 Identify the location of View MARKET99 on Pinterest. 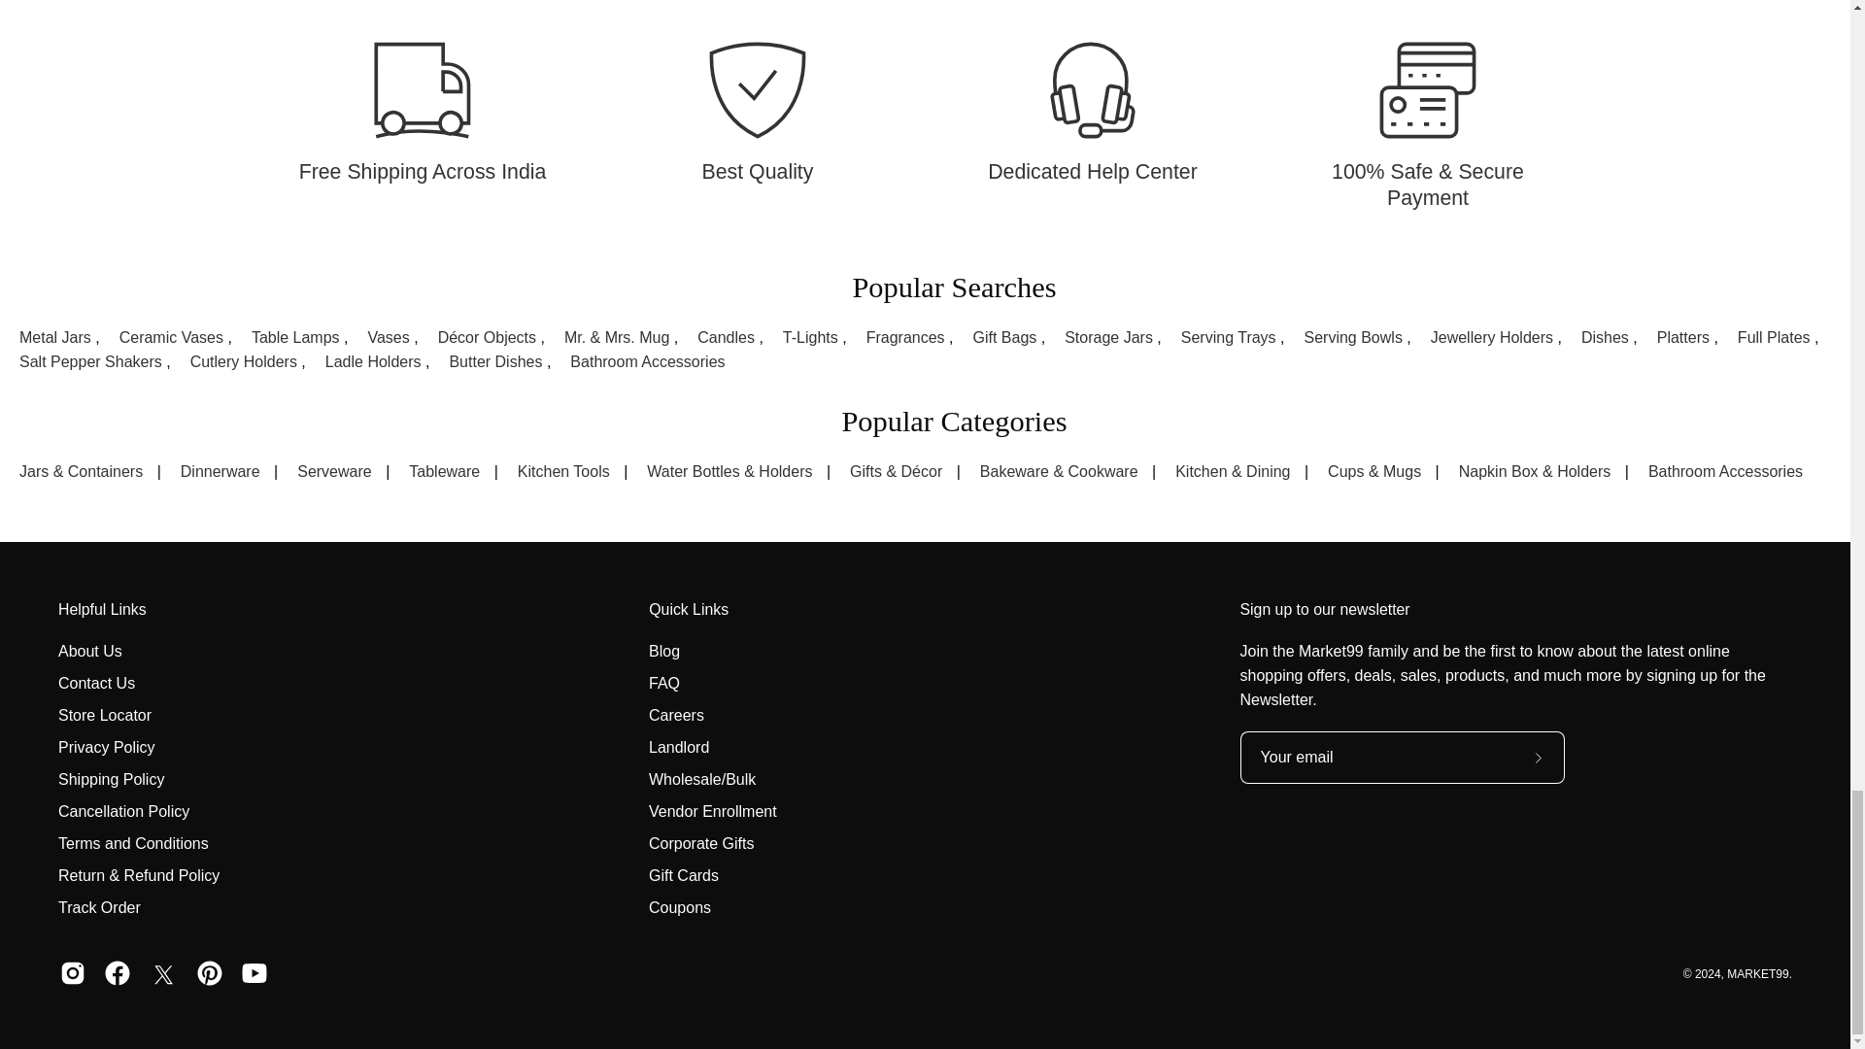
(210, 974).